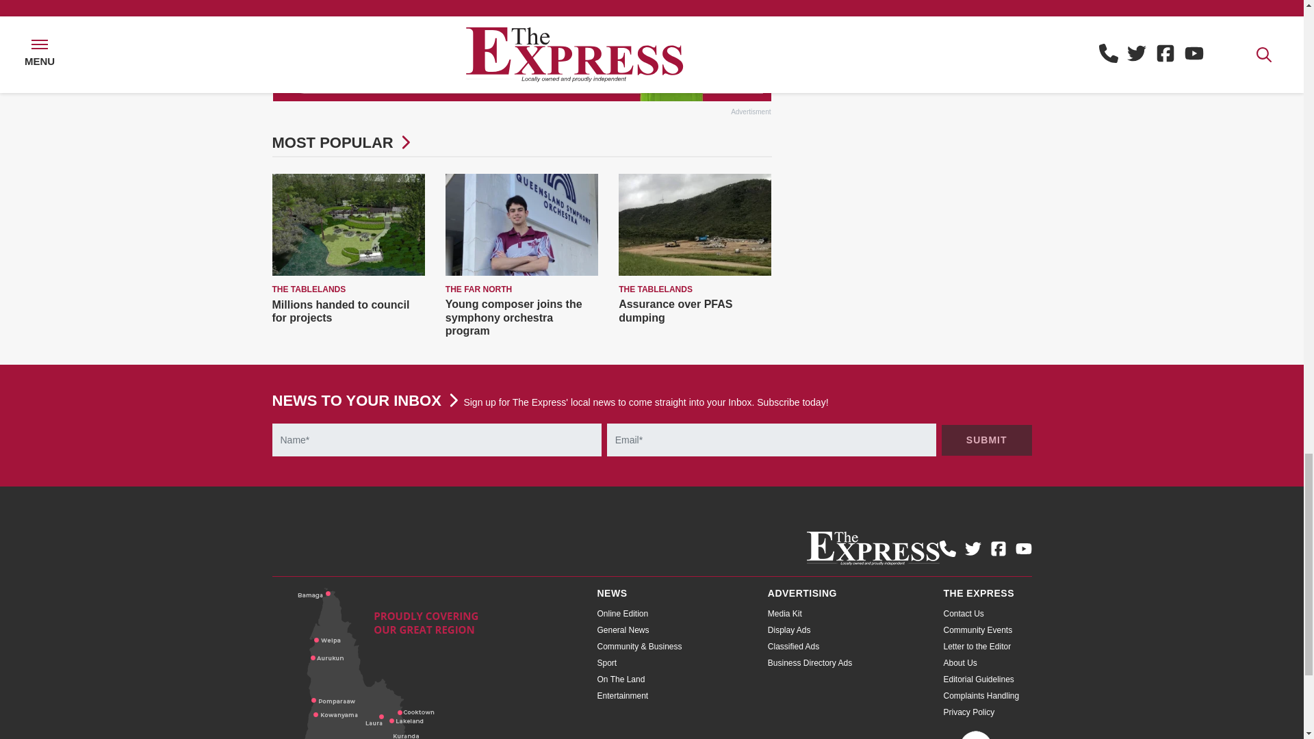 The height and width of the screenshot is (739, 1314). What do you see at coordinates (341, 311) in the screenshot?
I see `Millions handed to council for projects` at bounding box center [341, 311].